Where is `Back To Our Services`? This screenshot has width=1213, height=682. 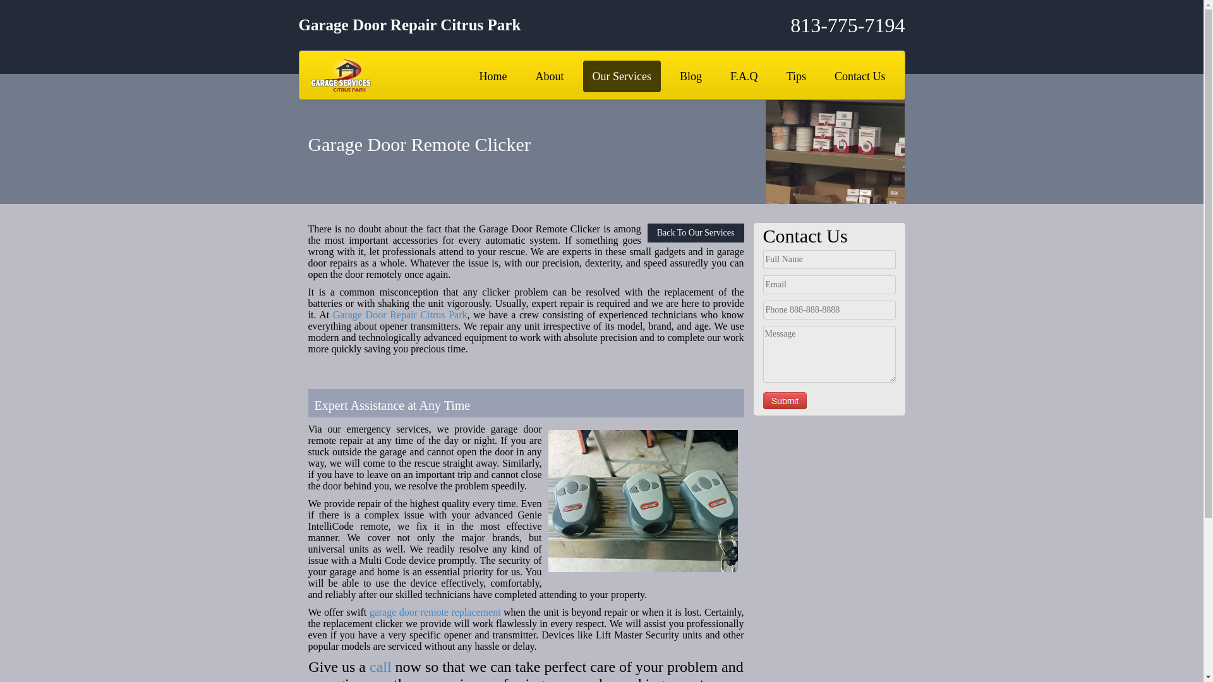 Back To Our Services is located at coordinates (696, 233).